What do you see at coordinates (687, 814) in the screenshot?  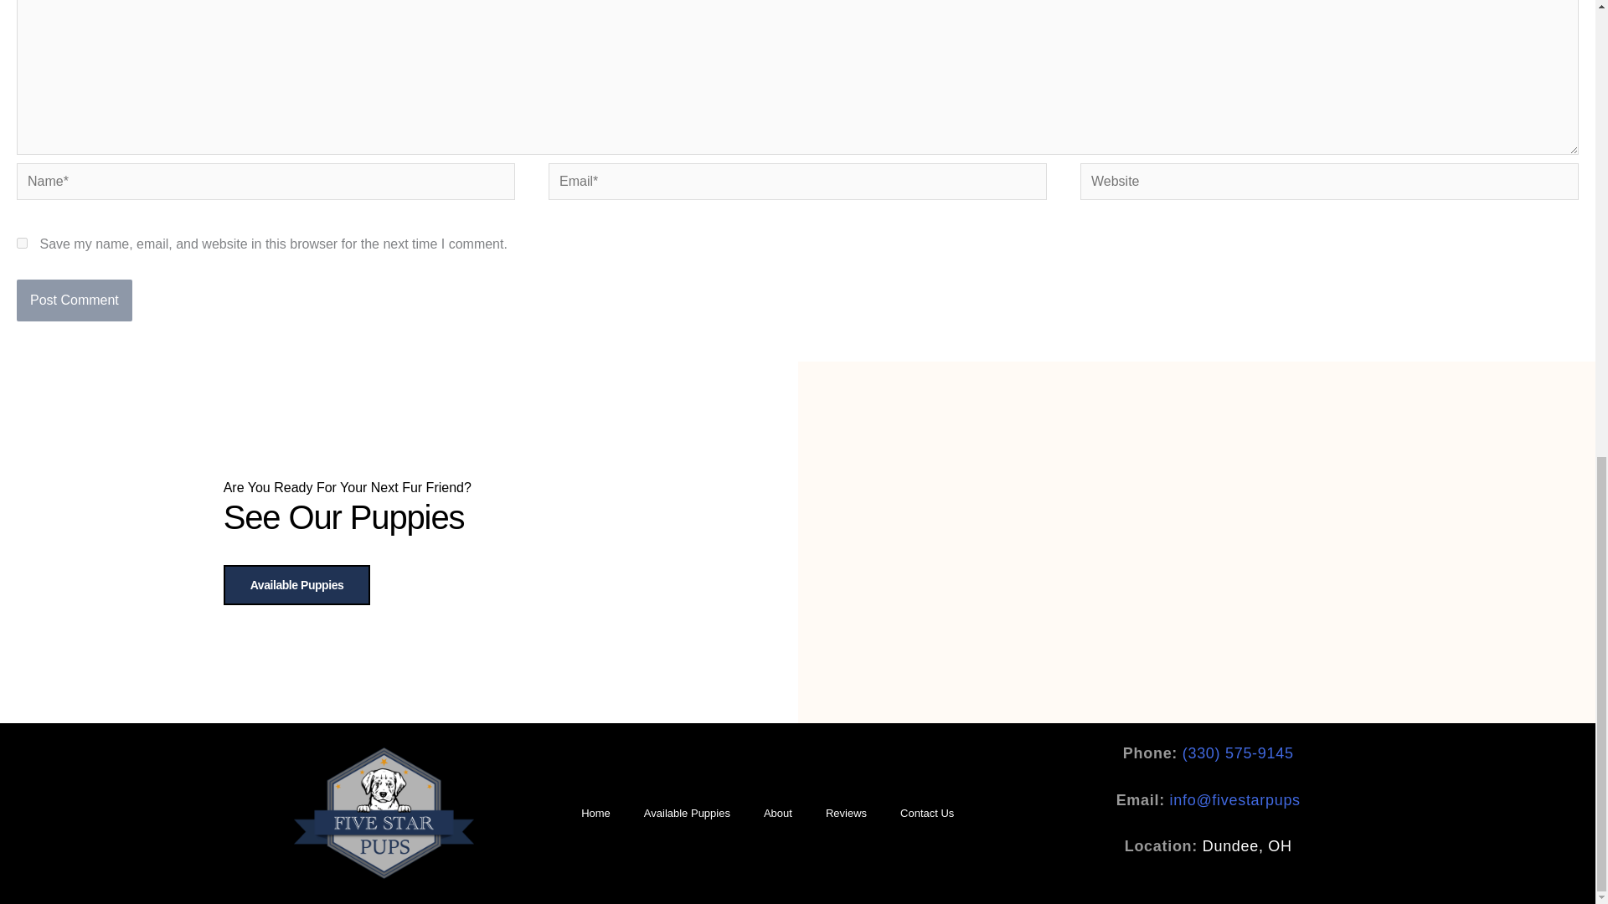 I see `Available Puppies` at bounding box center [687, 814].